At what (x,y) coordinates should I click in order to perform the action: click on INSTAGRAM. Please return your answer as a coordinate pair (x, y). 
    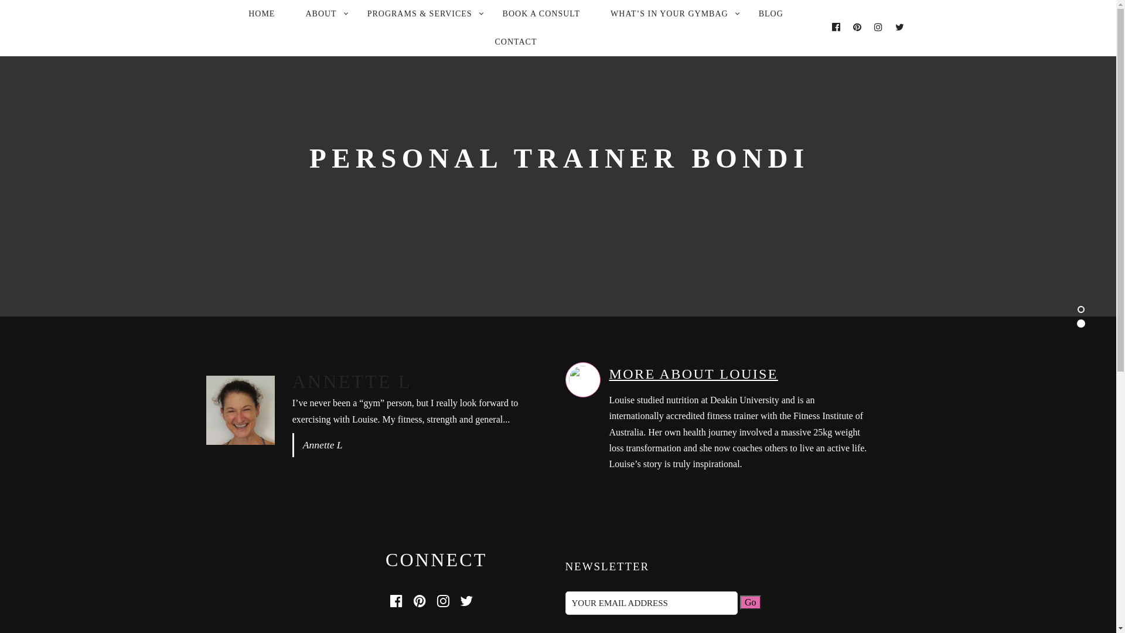
    Looking at the image, I should click on (443, 601).